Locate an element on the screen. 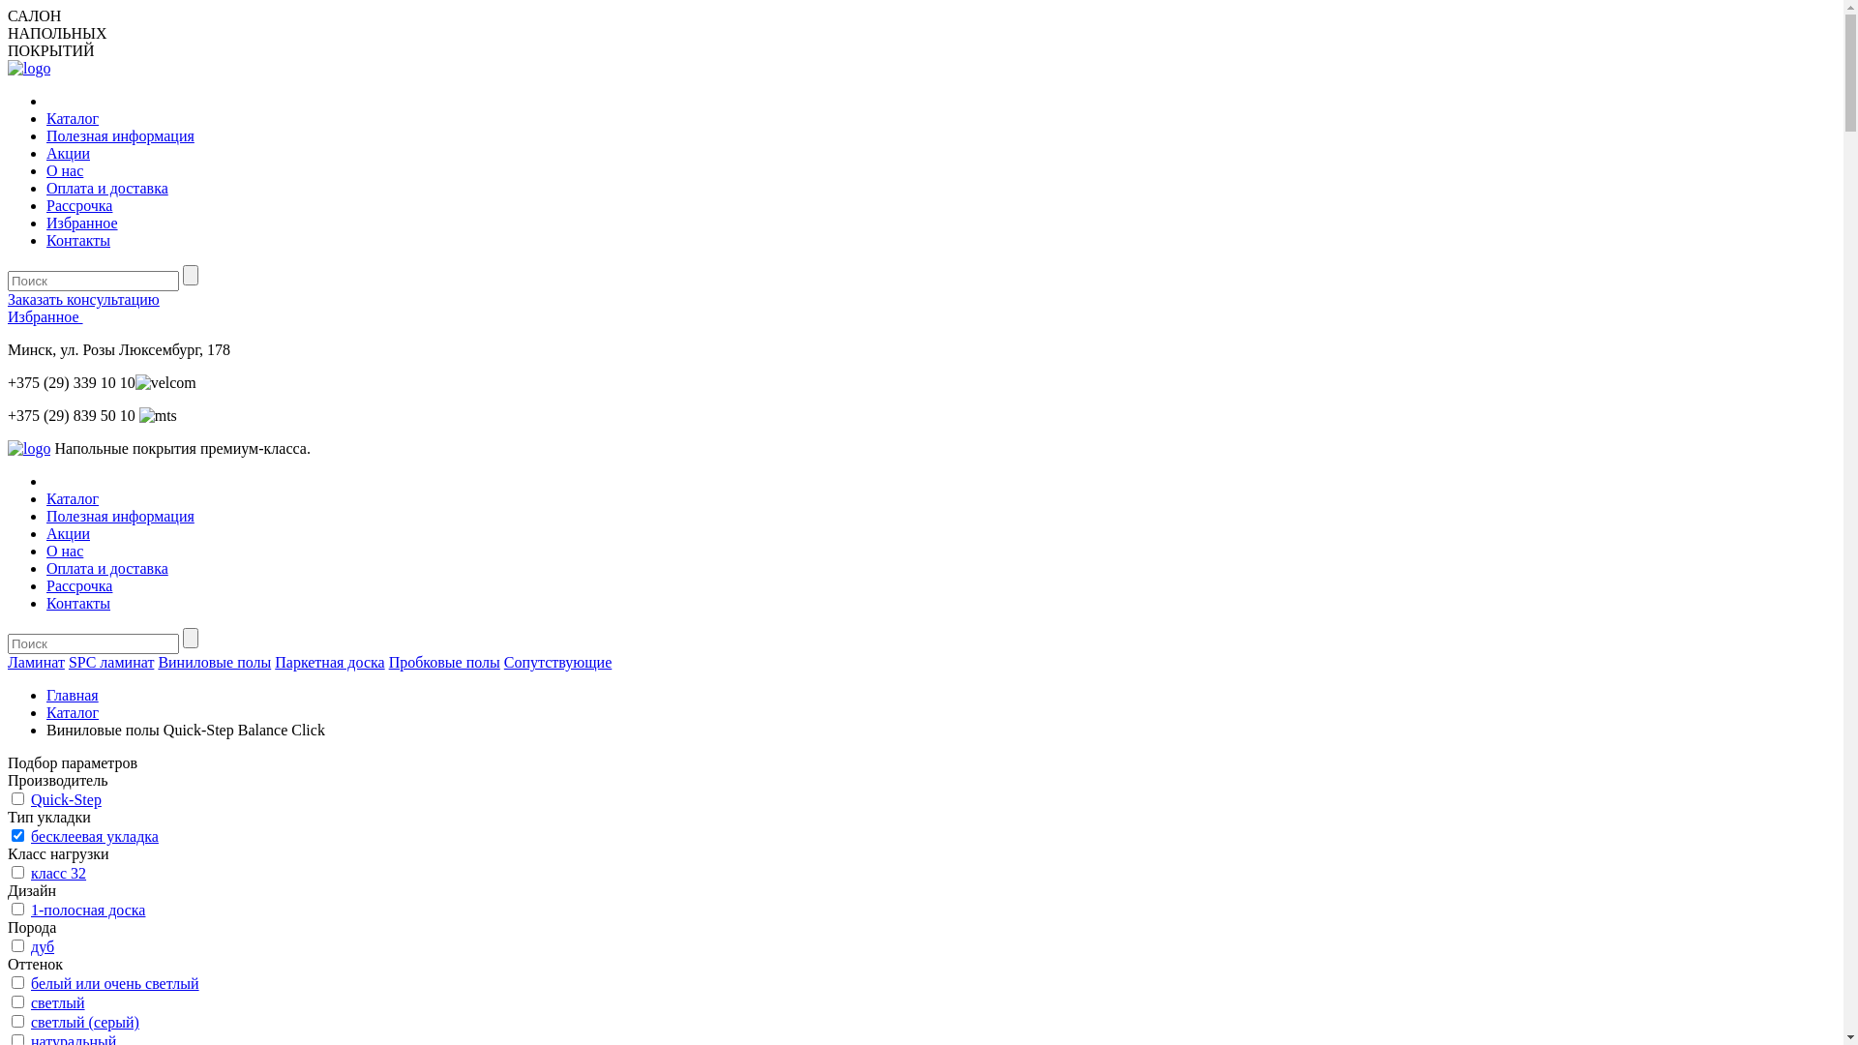 The width and height of the screenshot is (1858, 1045). Y is located at coordinates (17, 983).